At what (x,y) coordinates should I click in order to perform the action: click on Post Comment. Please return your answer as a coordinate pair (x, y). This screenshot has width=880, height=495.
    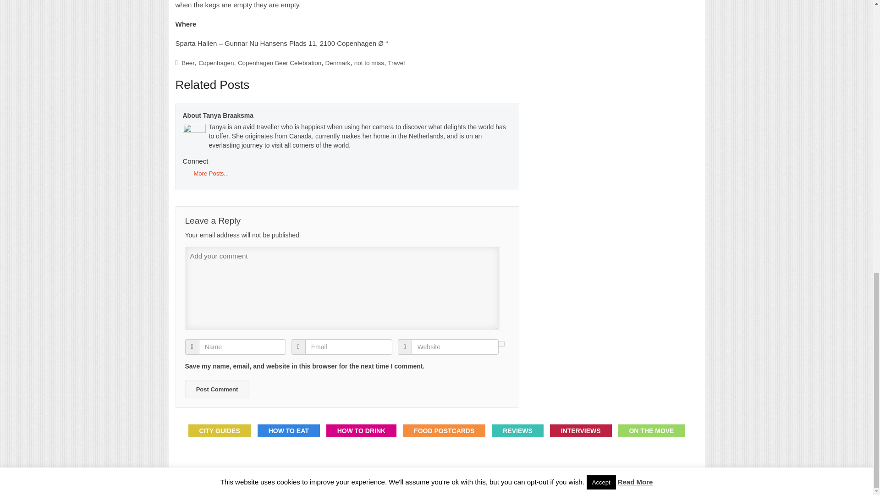
    Looking at the image, I should click on (217, 389).